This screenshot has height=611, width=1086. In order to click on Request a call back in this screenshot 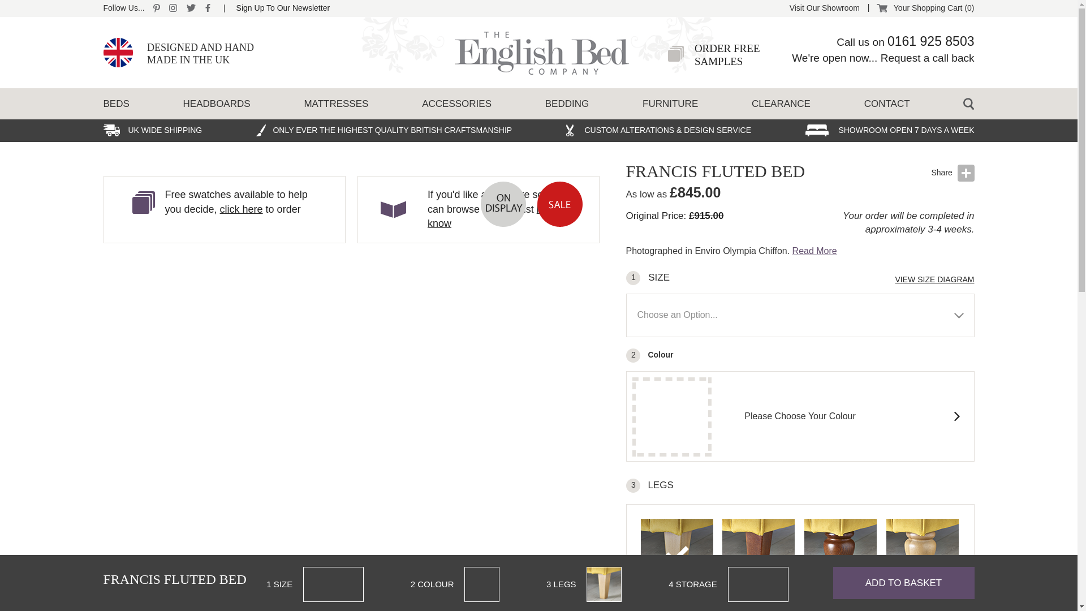, I will do `click(928, 58)`.